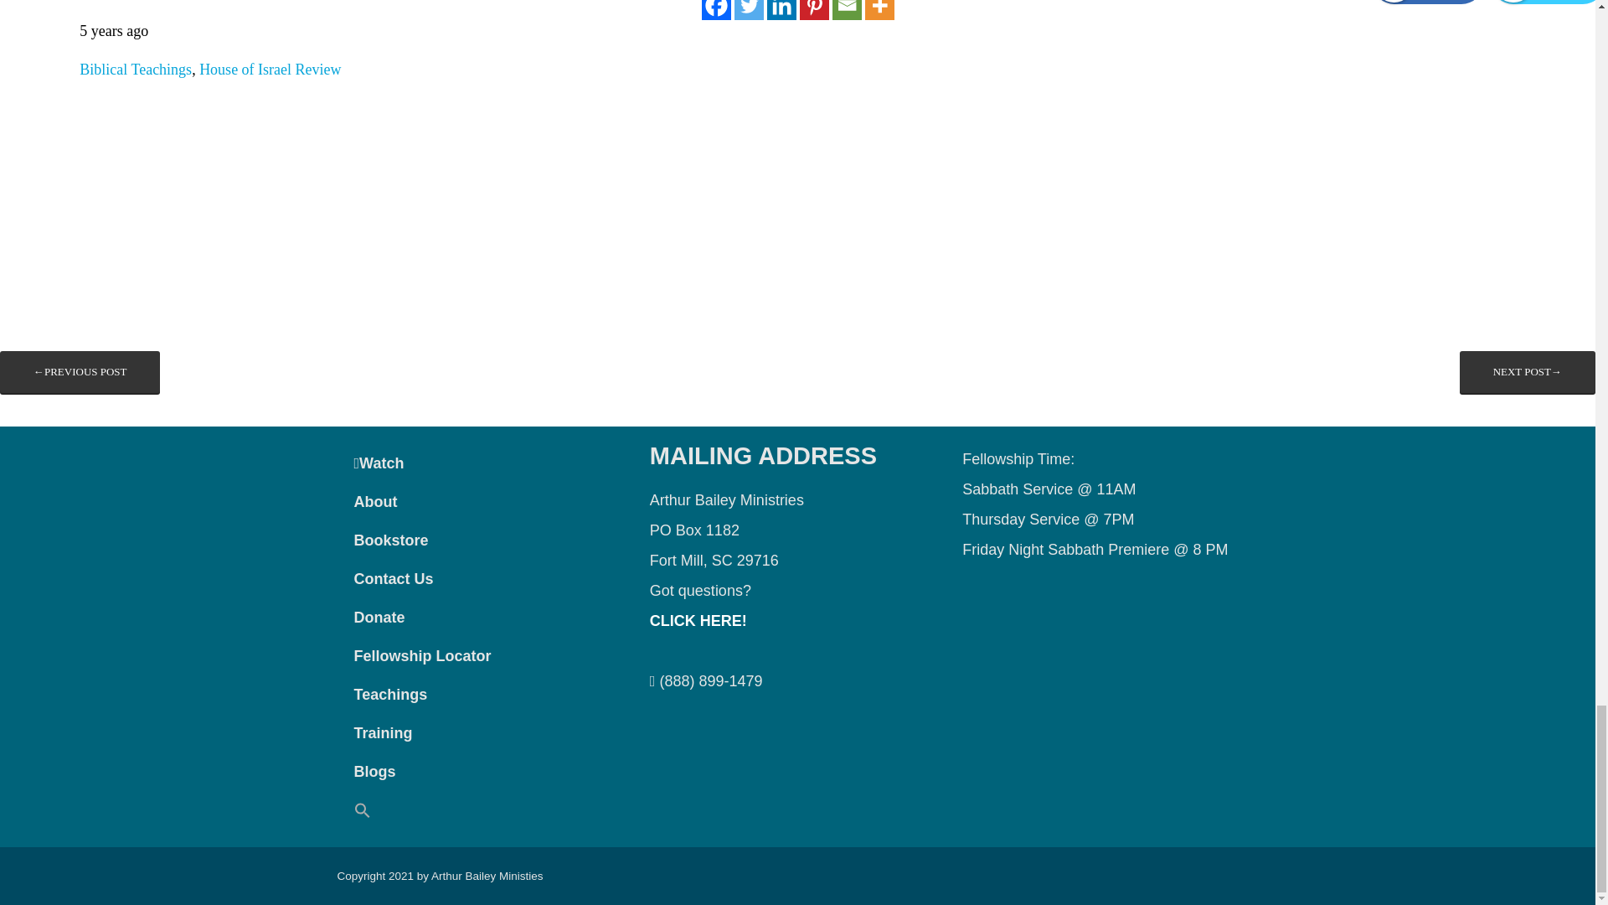 Image resolution: width=1608 pixels, height=905 pixels. What do you see at coordinates (848, 10) in the screenshot?
I see `Email` at bounding box center [848, 10].